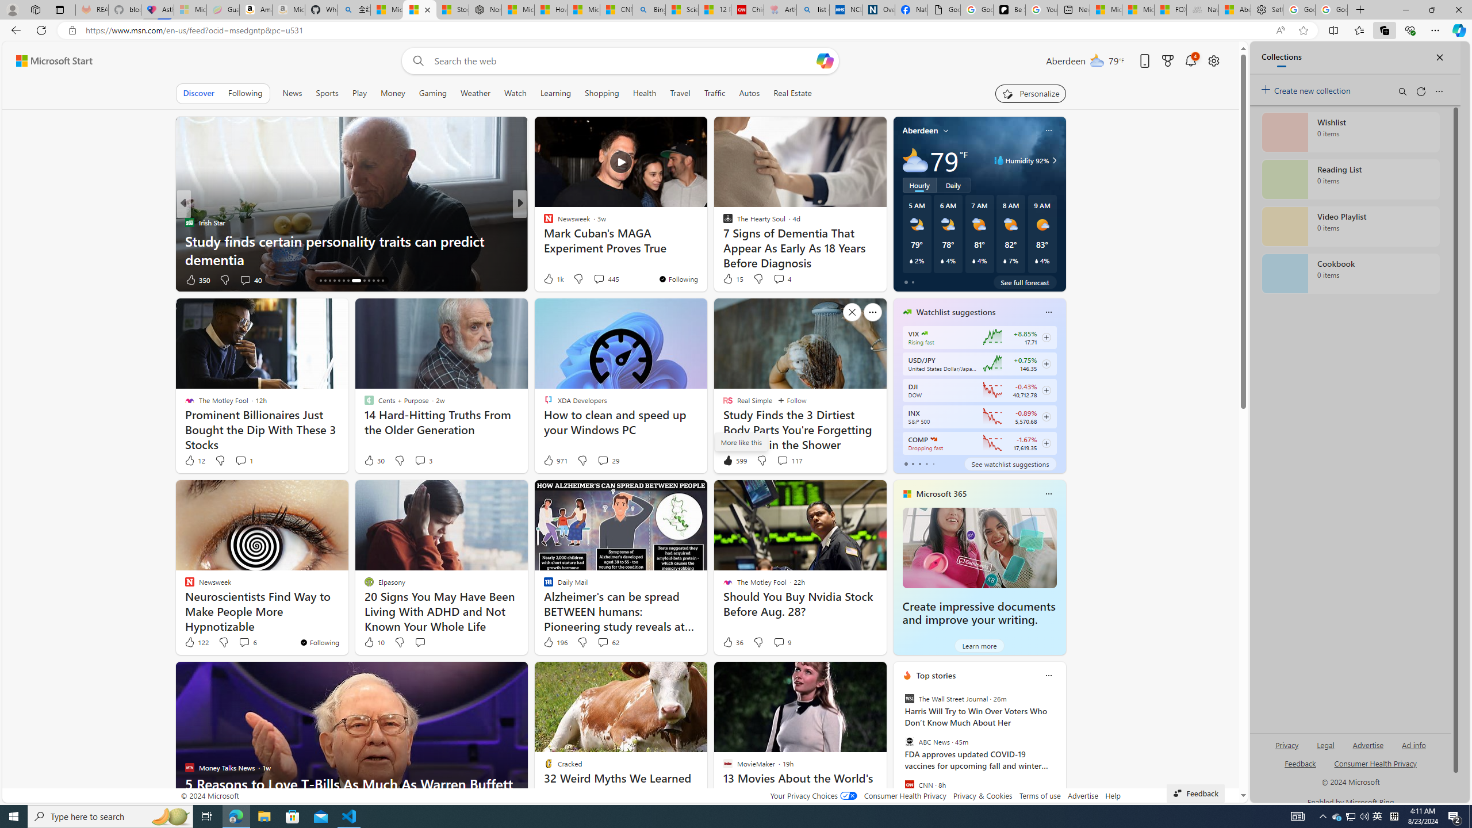  I want to click on AutomationID: tab-17, so click(334, 281).